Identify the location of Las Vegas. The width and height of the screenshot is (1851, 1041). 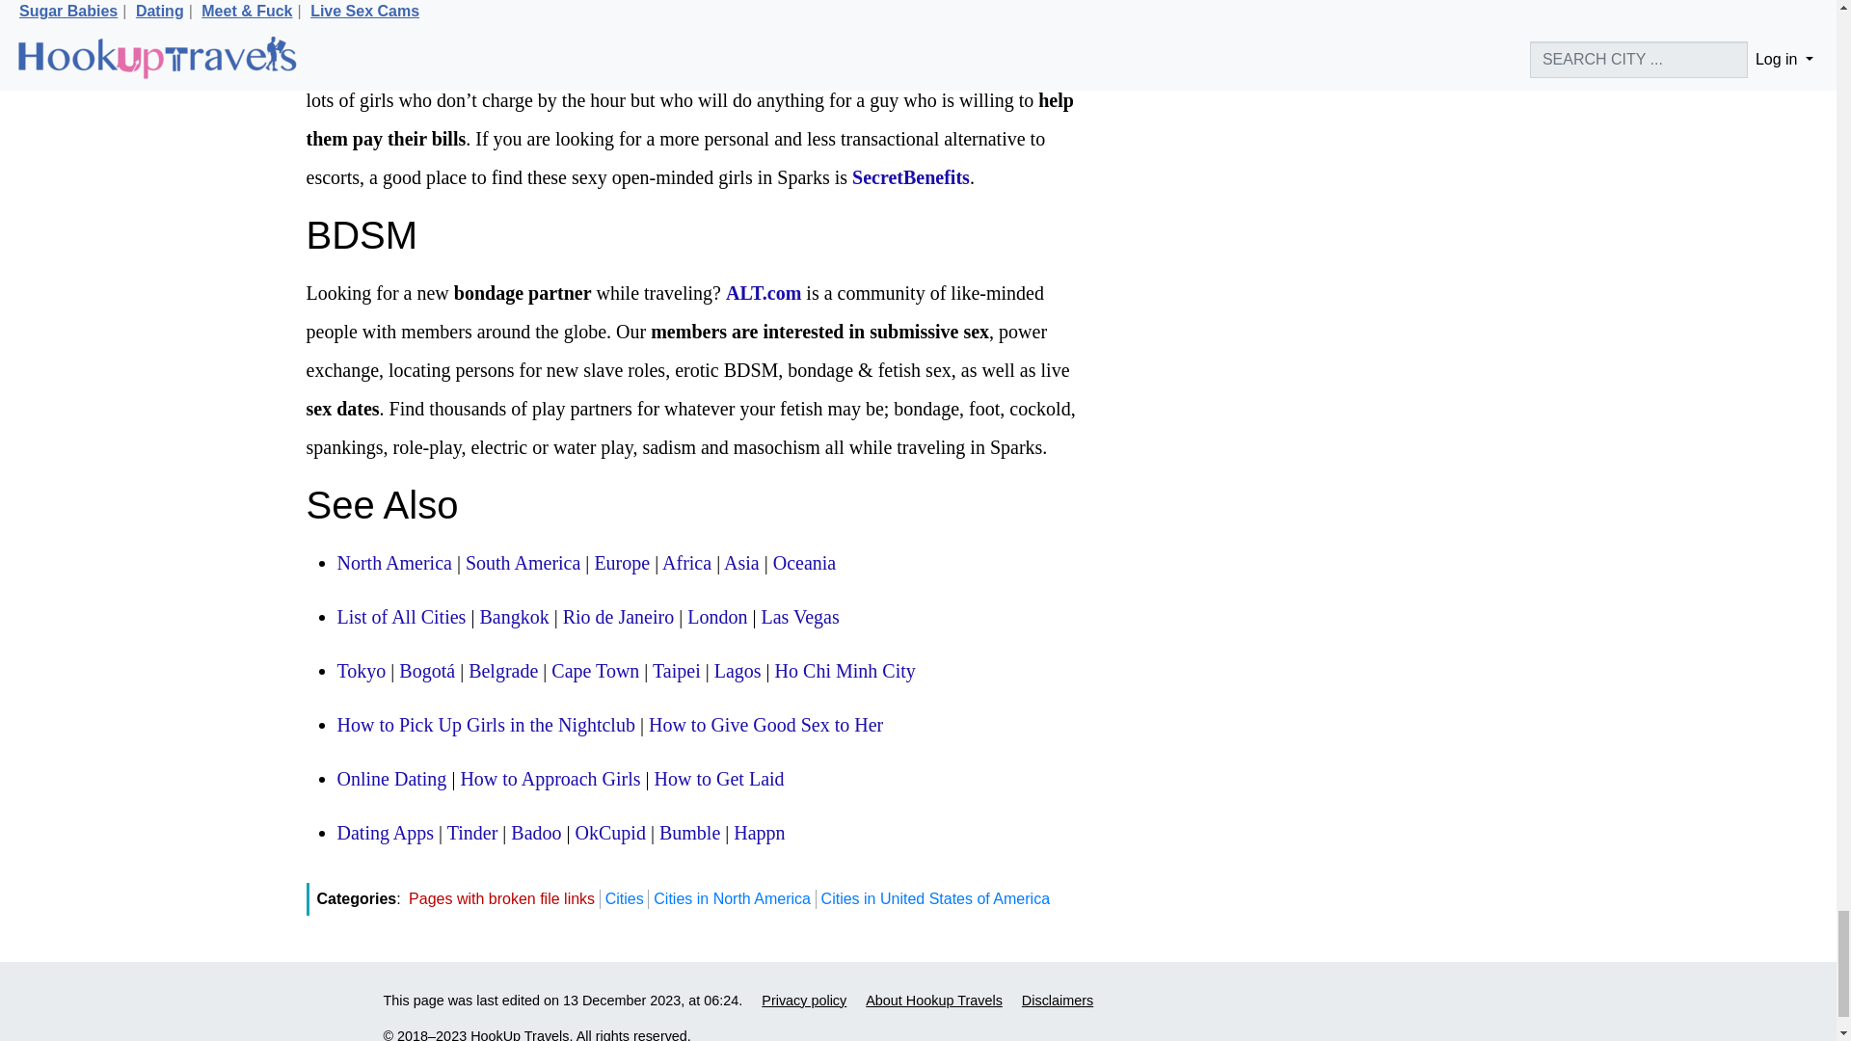
(799, 617).